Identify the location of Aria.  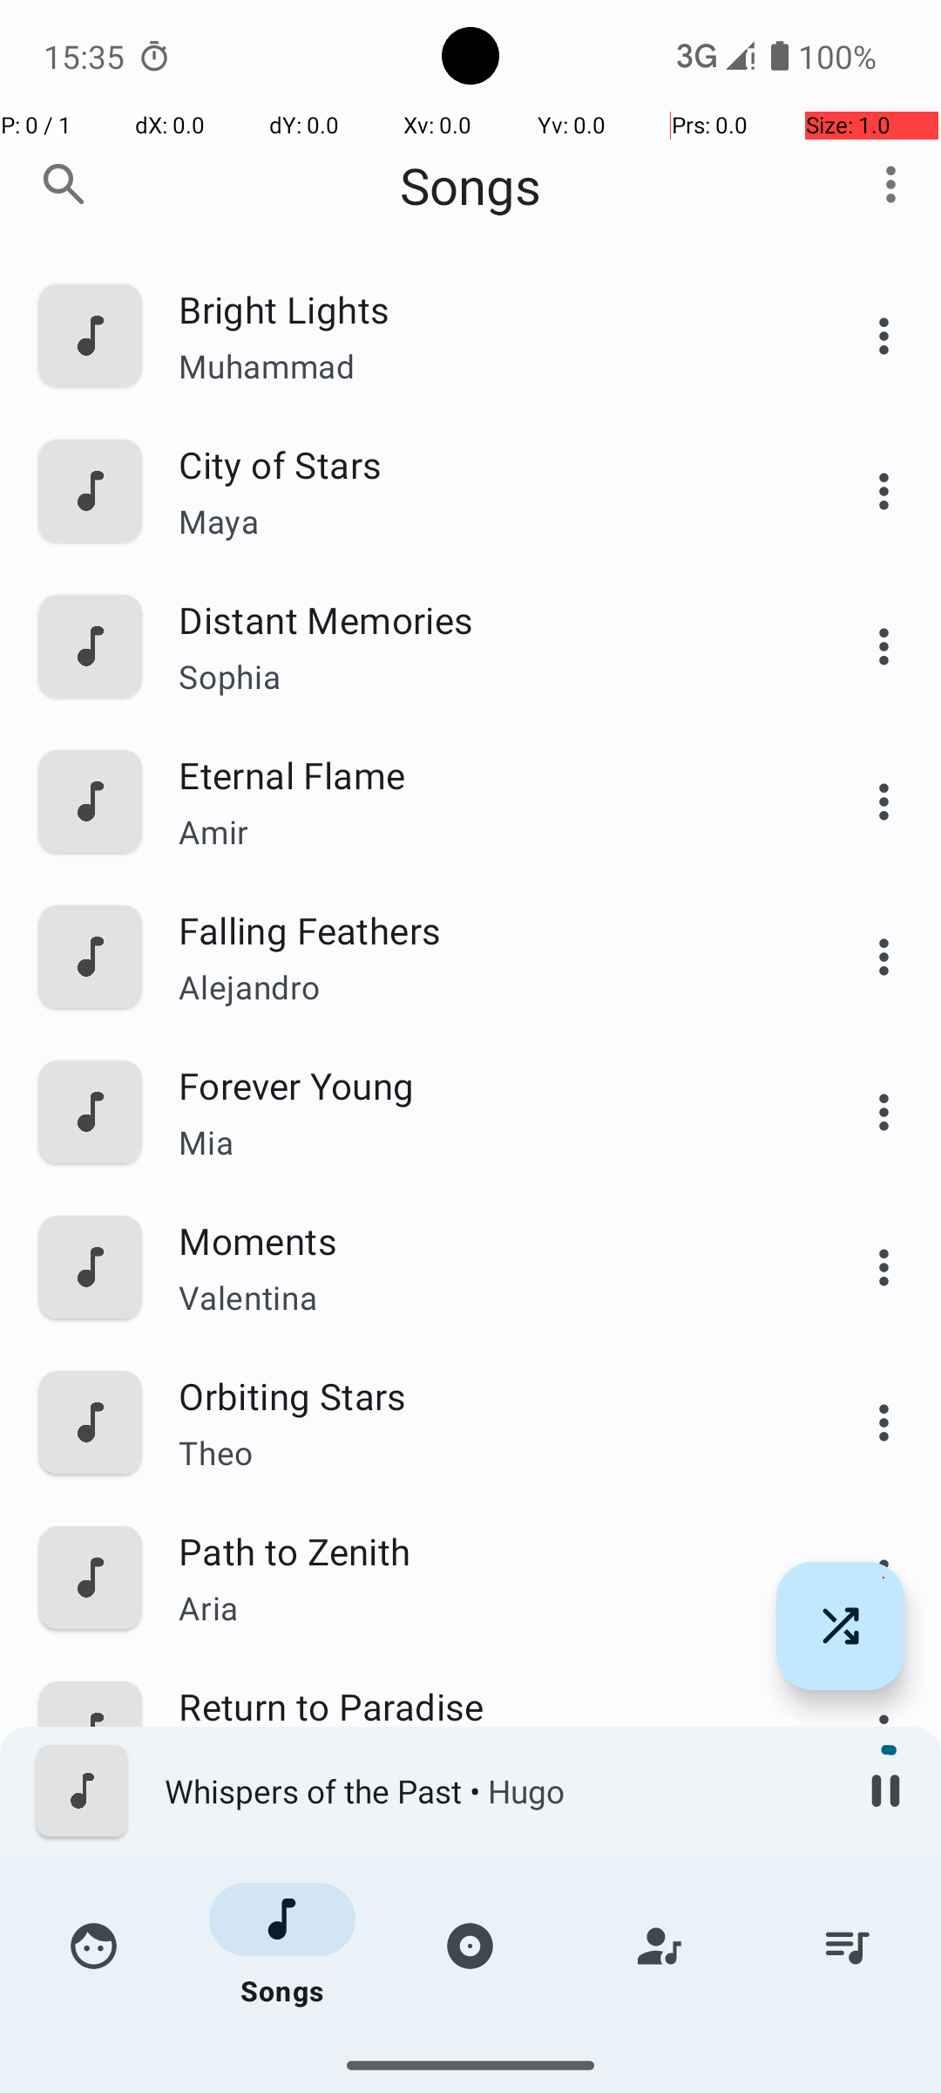
(485, 1607).